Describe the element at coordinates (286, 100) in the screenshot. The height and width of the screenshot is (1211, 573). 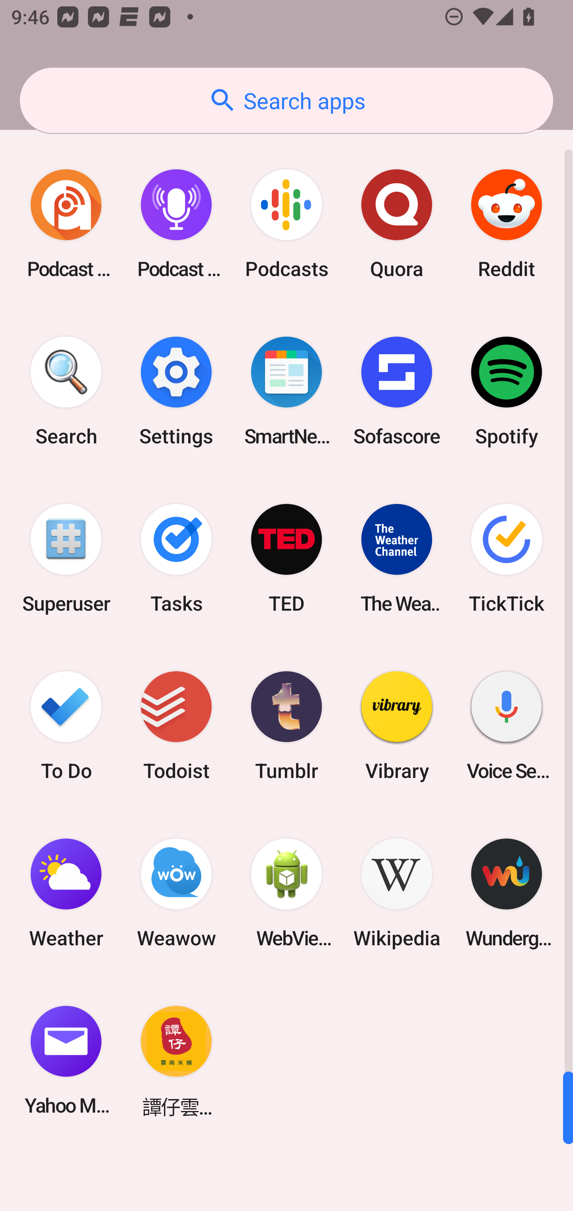
I see `  Search apps` at that location.